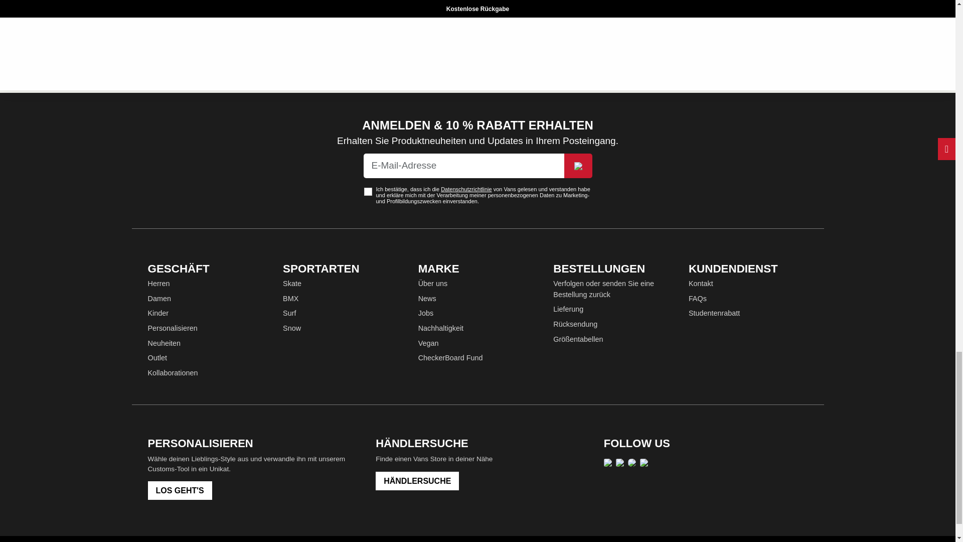  Describe the element at coordinates (368, 191) in the screenshot. I see `on` at that location.